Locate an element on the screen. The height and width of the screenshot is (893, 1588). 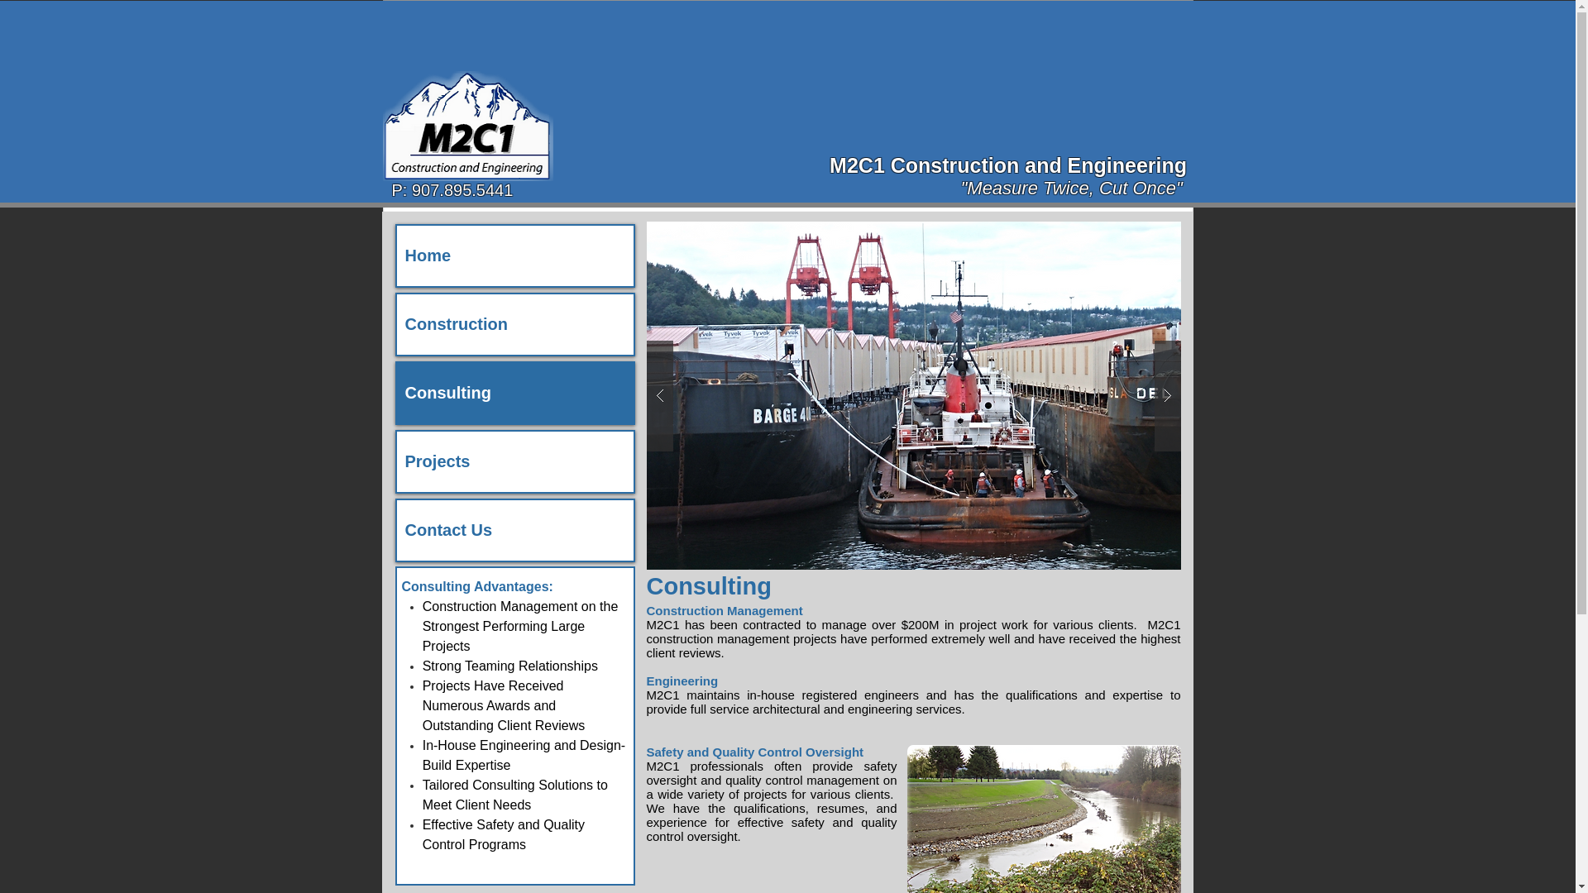
Consulting is located at coordinates (515, 392).